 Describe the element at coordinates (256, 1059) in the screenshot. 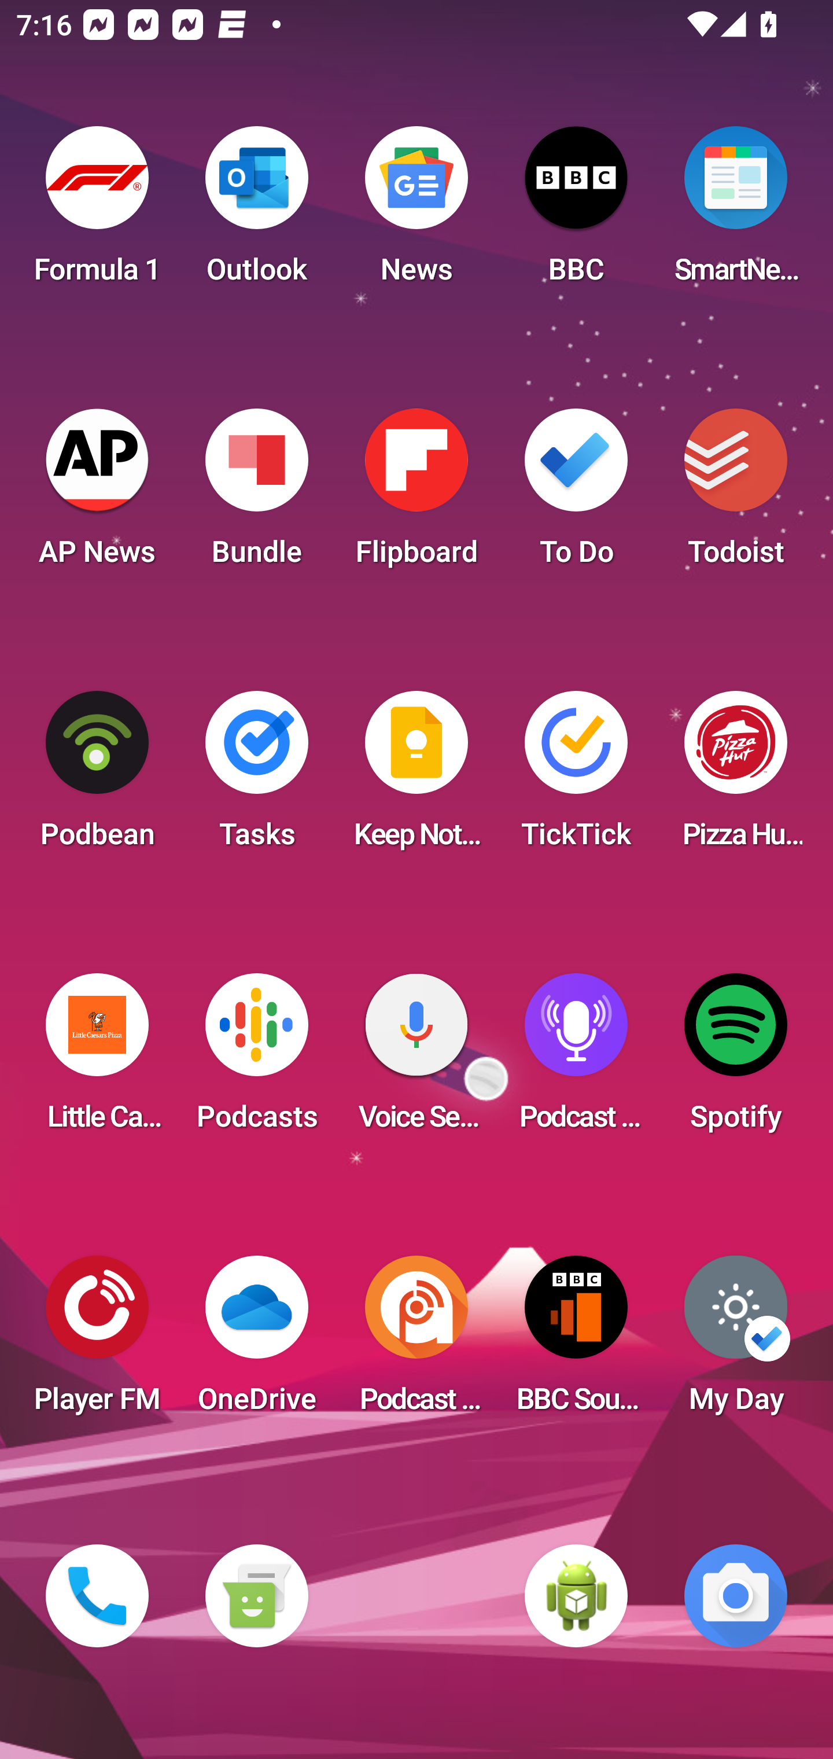

I see `Podcasts` at that location.